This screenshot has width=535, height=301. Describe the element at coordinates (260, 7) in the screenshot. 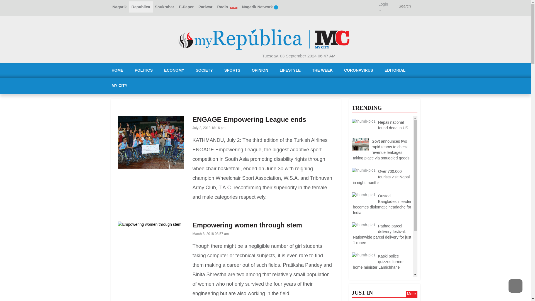

I see `Nagarik Network ` at that location.